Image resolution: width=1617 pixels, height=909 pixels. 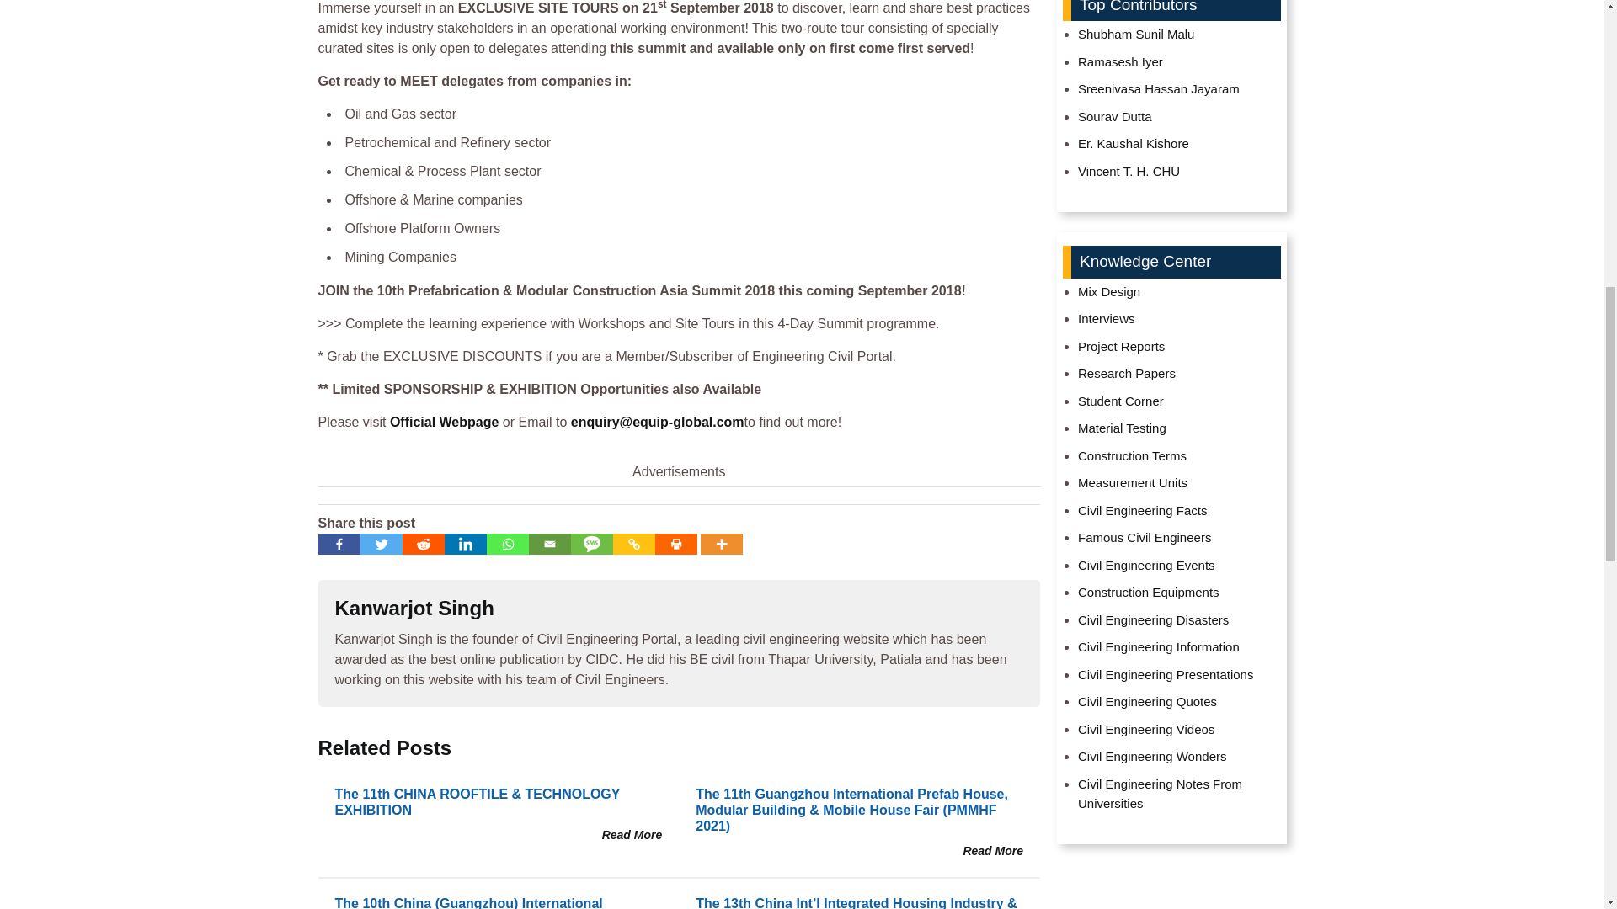 What do you see at coordinates (549, 544) in the screenshot?
I see `Email` at bounding box center [549, 544].